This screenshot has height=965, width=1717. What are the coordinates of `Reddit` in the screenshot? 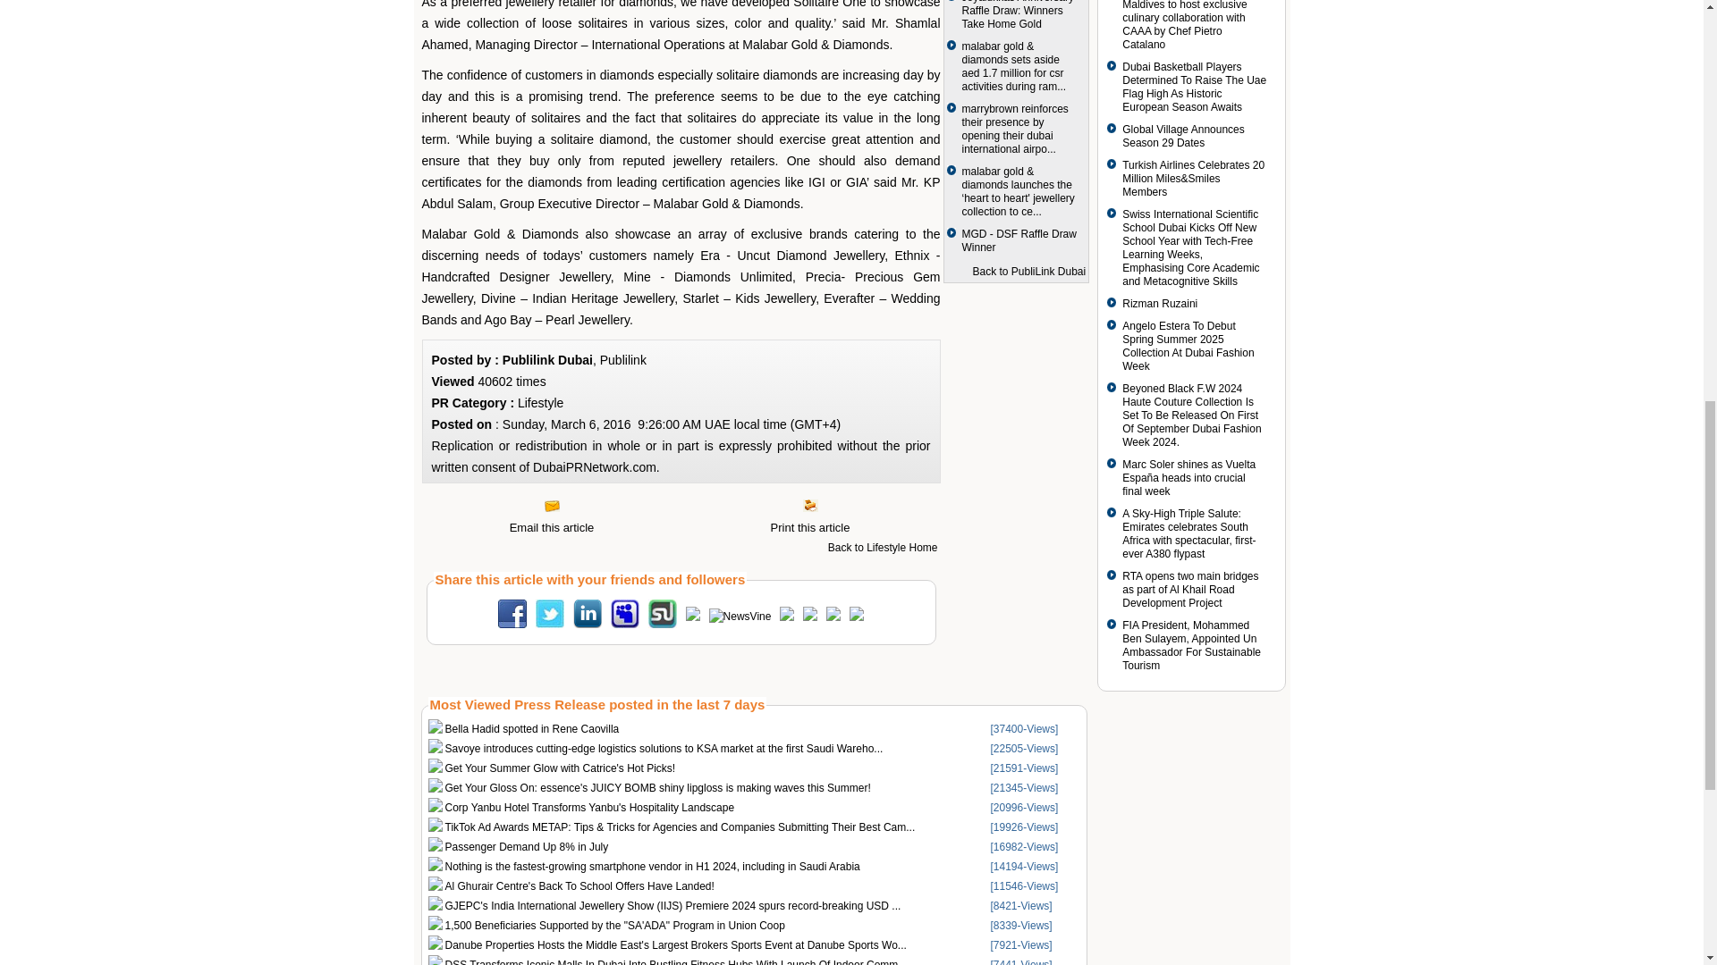 It's located at (786, 617).